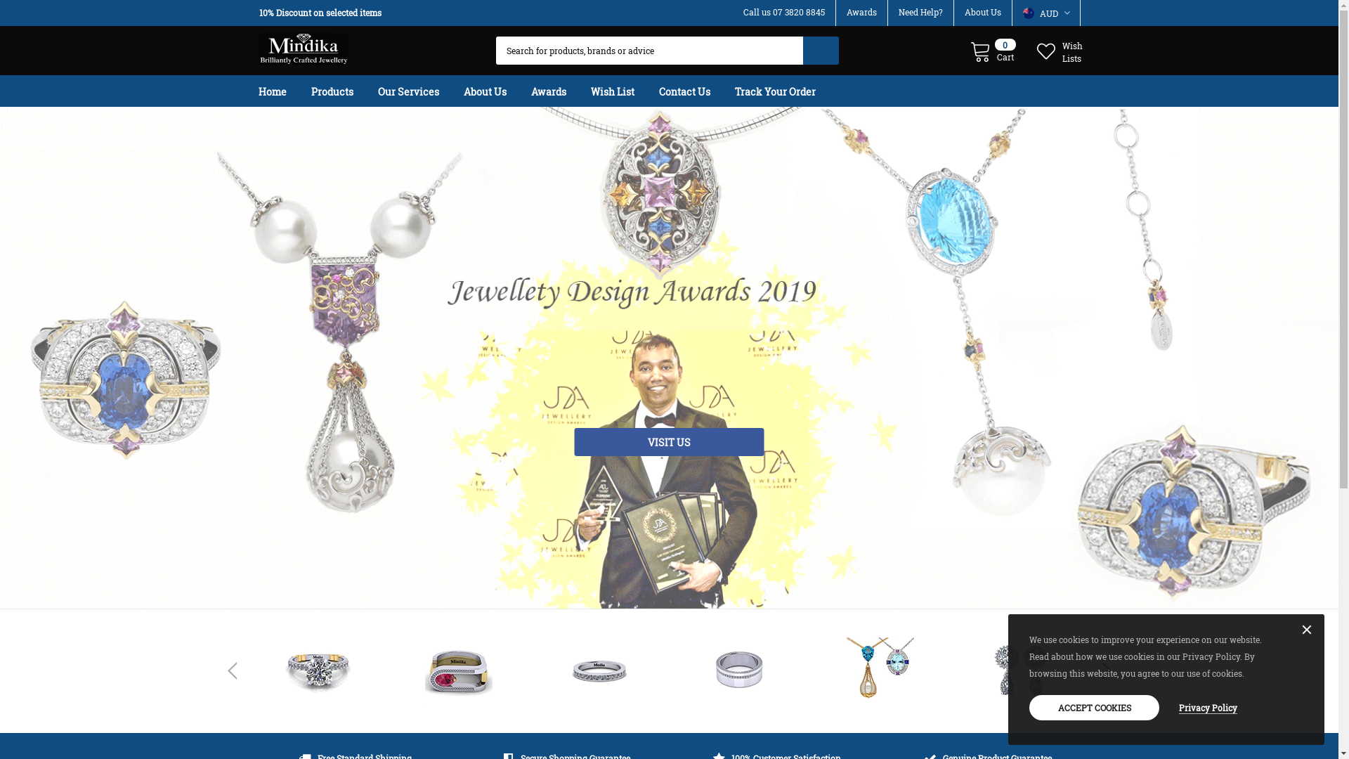 The image size is (1349, 759). I want to click on logo brand, so click(459, 671).